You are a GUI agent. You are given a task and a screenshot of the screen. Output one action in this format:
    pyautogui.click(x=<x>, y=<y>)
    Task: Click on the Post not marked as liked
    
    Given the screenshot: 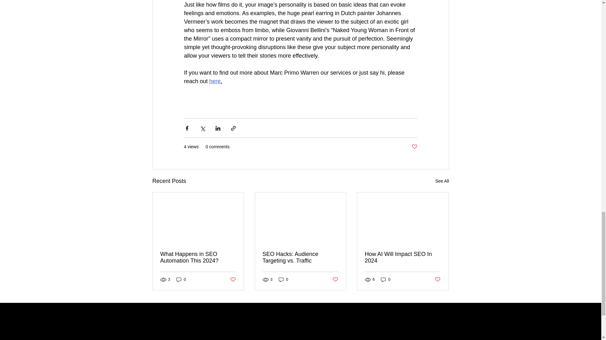 What is the action you would take?
    pyautogui.click(x=414, y=147)
    